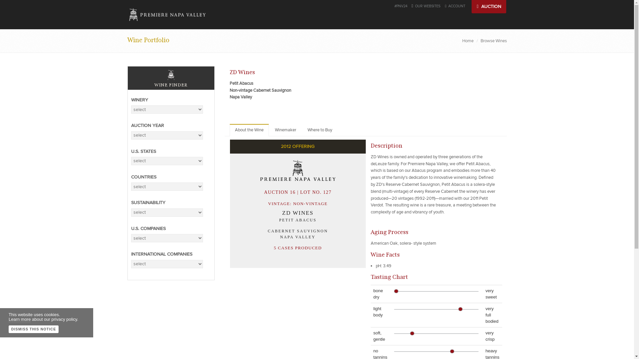 The height and width of the screenshot is (359, 639). What do you see at coordinates (493, 41) in the screenshot?
I see `Browse Wines` at bounding box center [493, 41].